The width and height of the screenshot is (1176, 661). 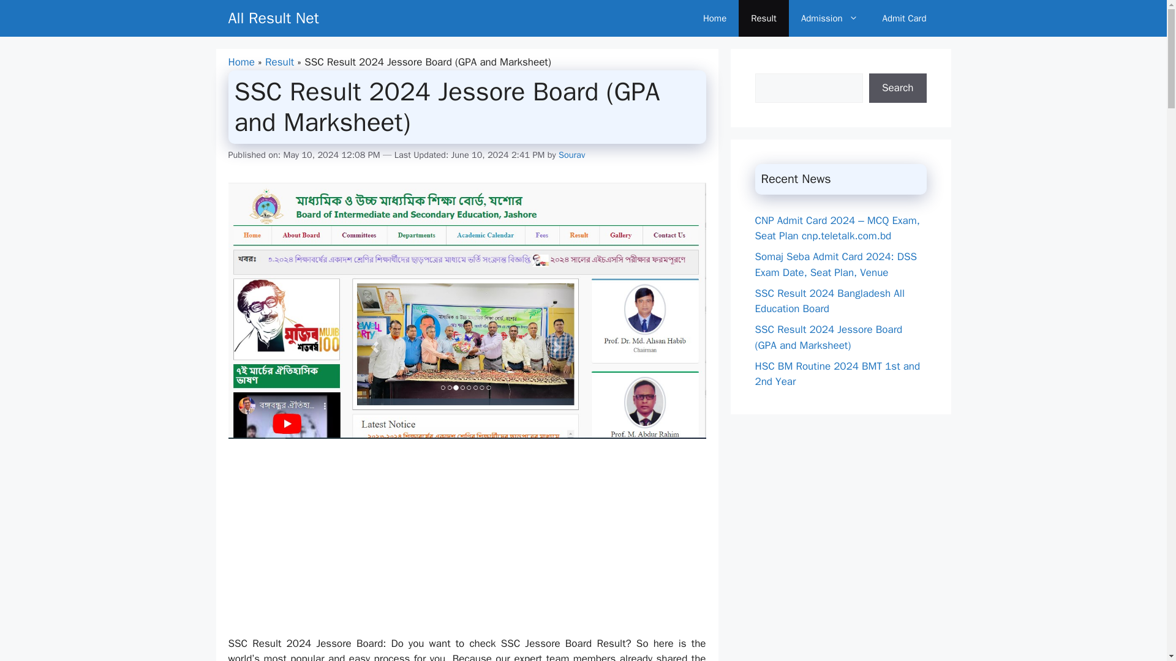 I want to click on Home, so click(x=241, y=62).